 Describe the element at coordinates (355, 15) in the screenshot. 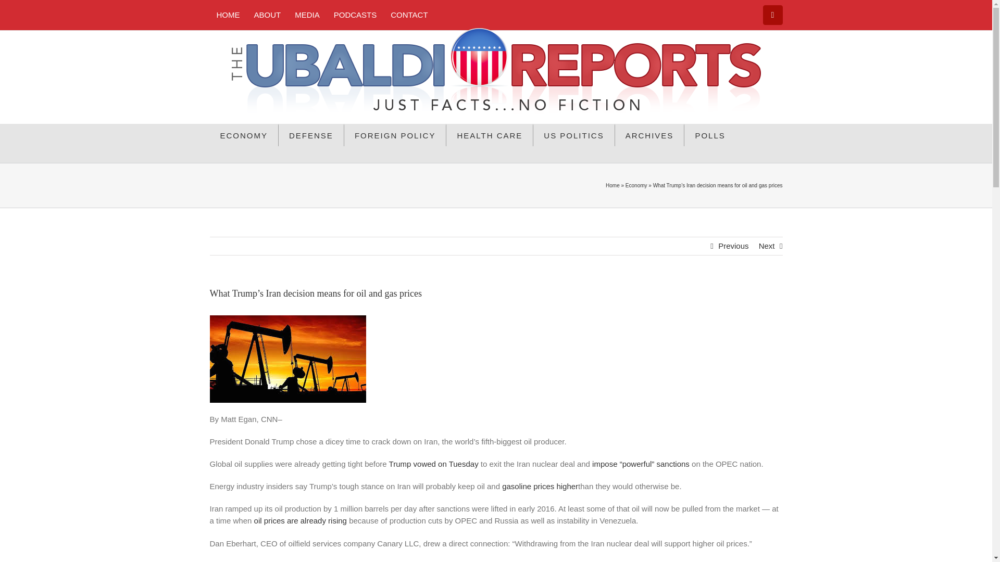

I see `PODCASTS` at that location.